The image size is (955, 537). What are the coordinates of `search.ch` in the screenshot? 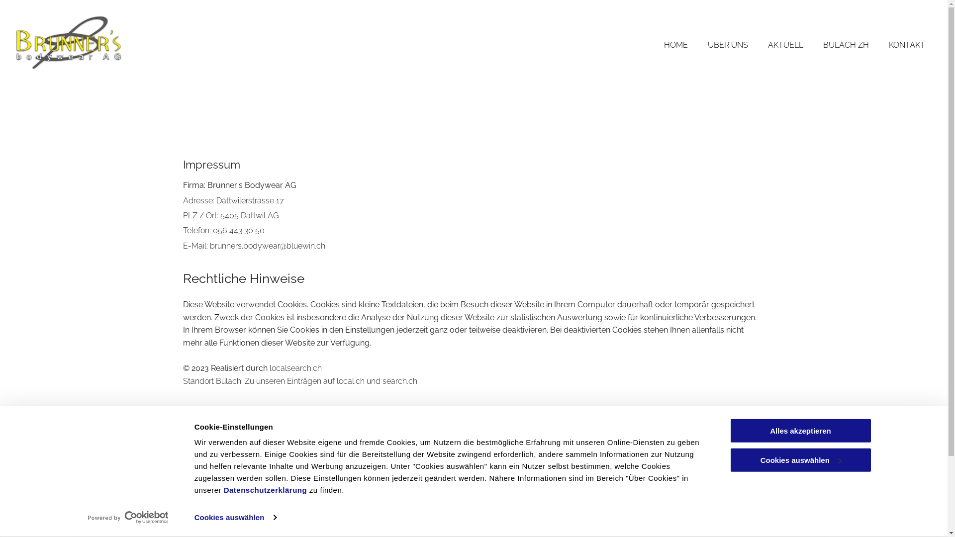 It's located at (399, 381).